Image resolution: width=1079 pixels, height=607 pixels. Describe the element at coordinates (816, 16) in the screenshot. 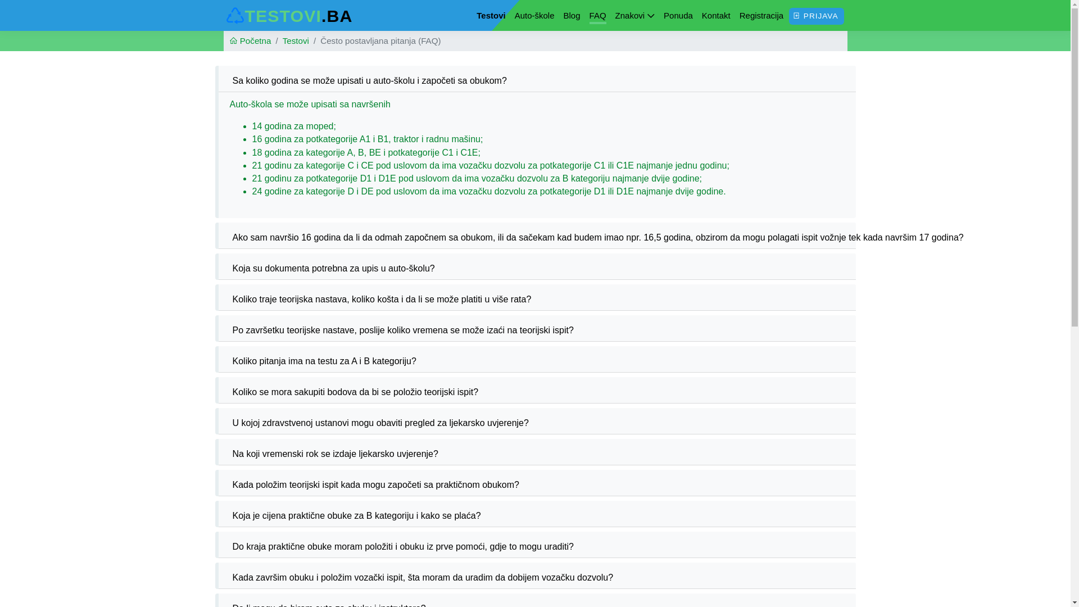

I see `PRIJAVA` at that location.